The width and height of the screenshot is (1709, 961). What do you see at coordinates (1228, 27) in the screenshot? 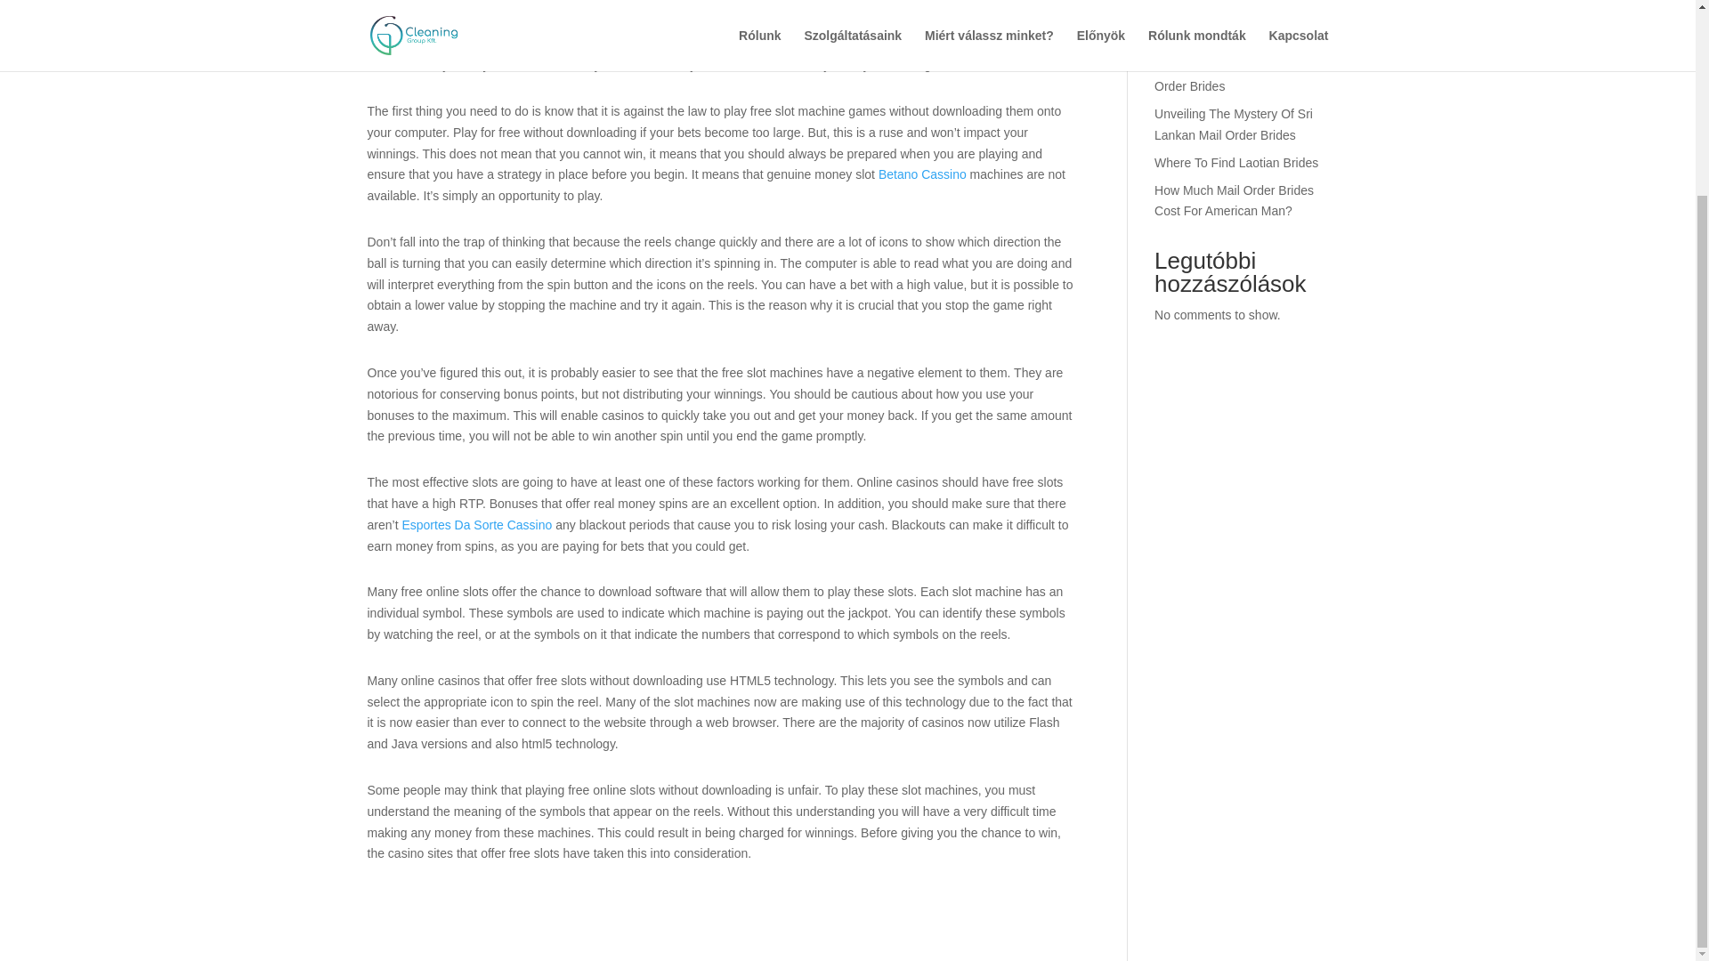
I see `Unveiling The Mysteries Of Honduran Brides` at bounding box center [1228, 27].